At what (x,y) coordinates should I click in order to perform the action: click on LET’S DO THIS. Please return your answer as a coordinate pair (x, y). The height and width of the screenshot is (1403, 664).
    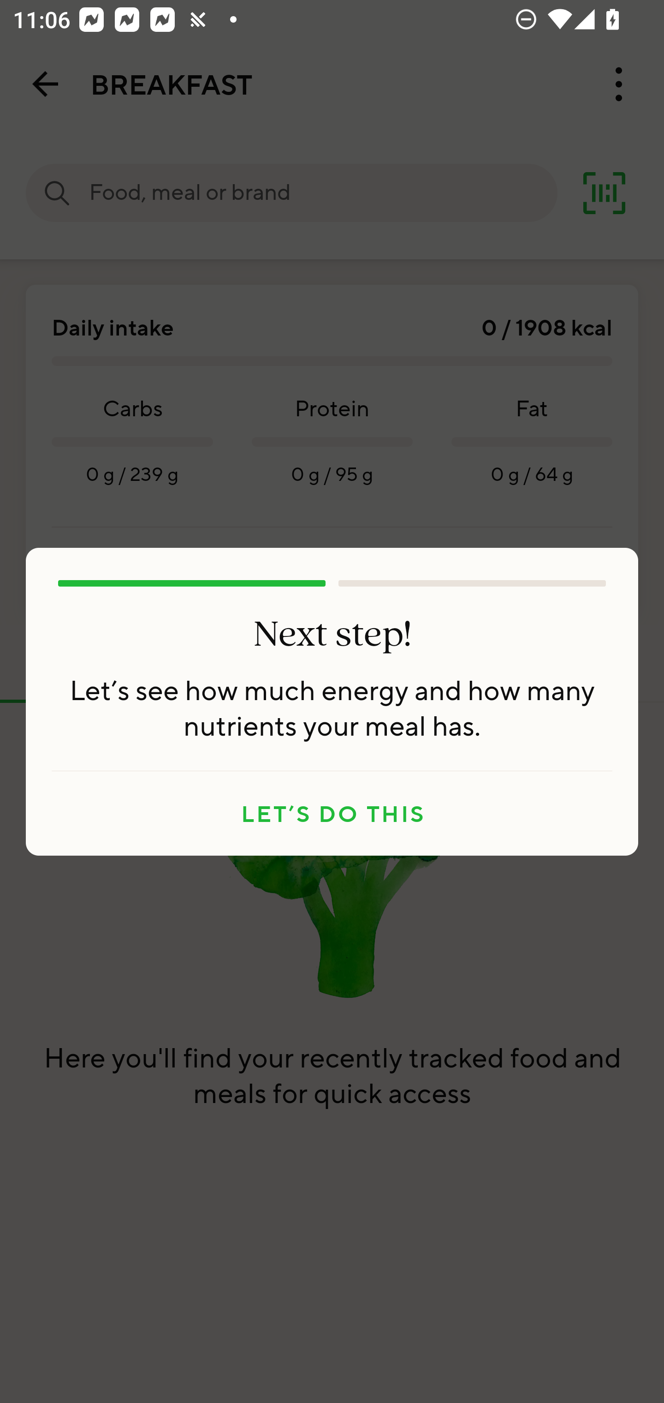
    Looking at the image, I should click on (332, 814).